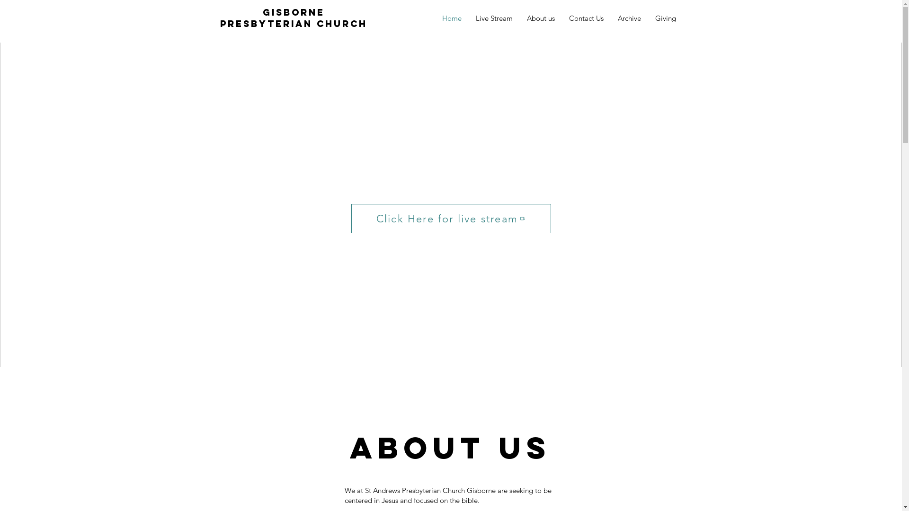  What do you see at coordinates (452, 18) in the screenshot?
I see `Home` at bounding box center [452, 18].